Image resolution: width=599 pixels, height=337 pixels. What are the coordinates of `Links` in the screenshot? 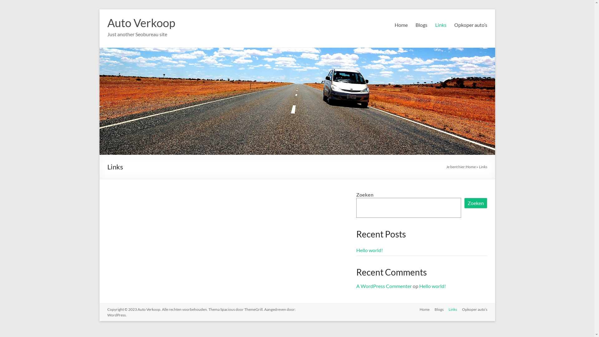 It's located at (450, 310).